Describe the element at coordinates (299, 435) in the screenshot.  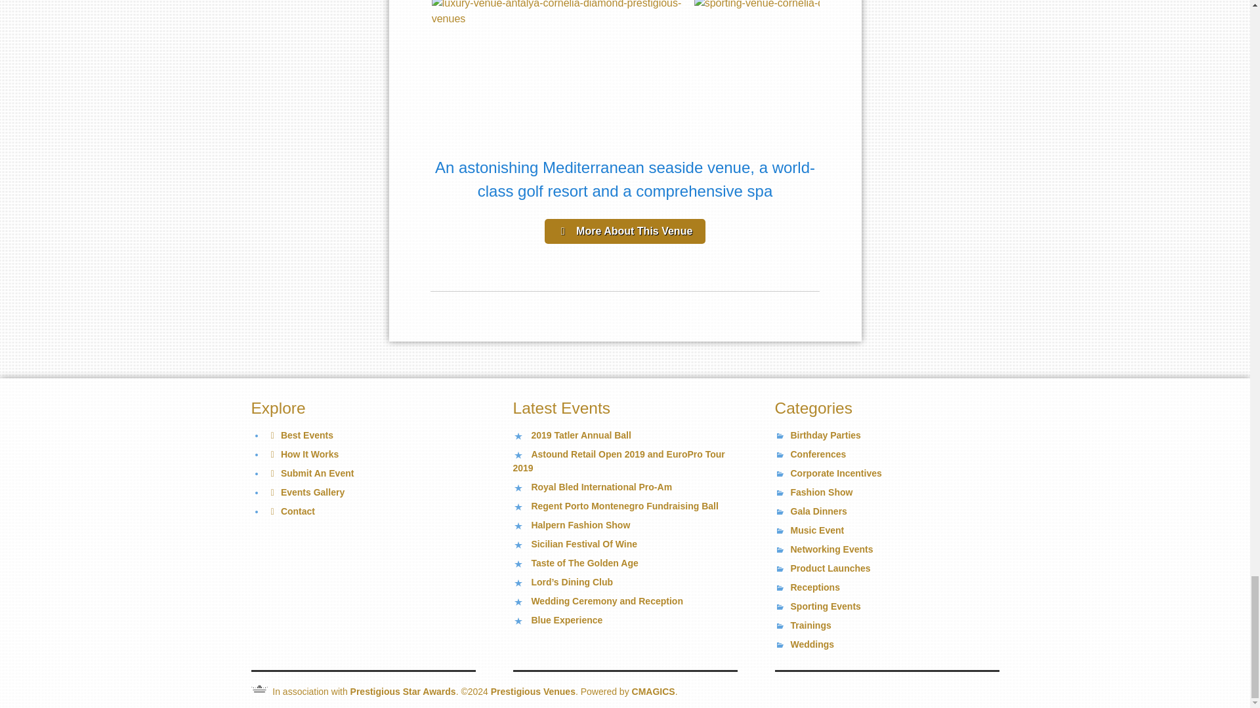
I see `Best Events` at that location.